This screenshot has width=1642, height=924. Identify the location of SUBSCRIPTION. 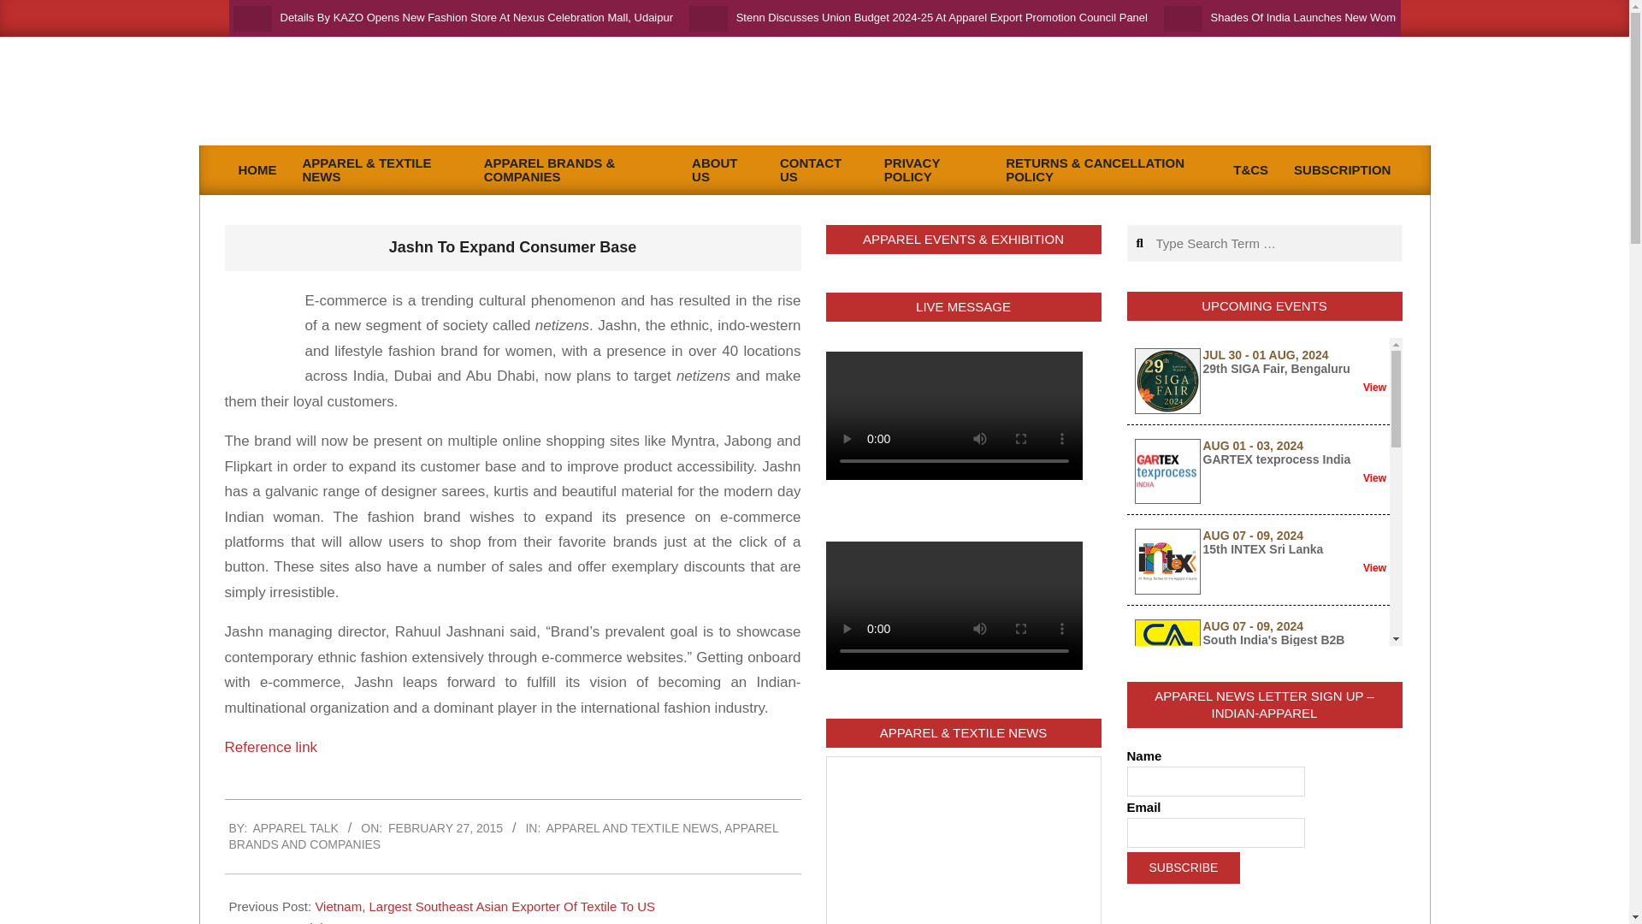
(1342, 170).